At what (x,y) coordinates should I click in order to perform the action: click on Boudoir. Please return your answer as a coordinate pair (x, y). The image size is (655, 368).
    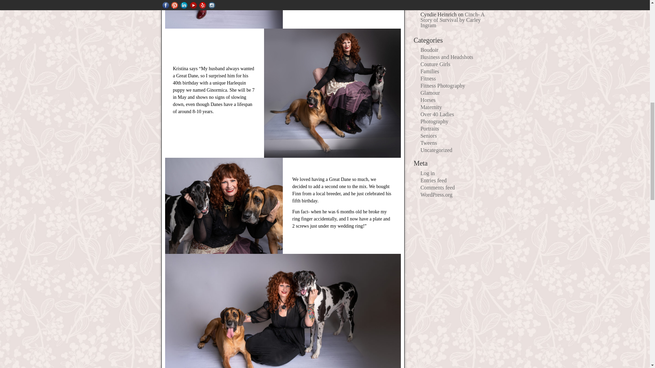
    Looking at the image, I should click on (429, 50).